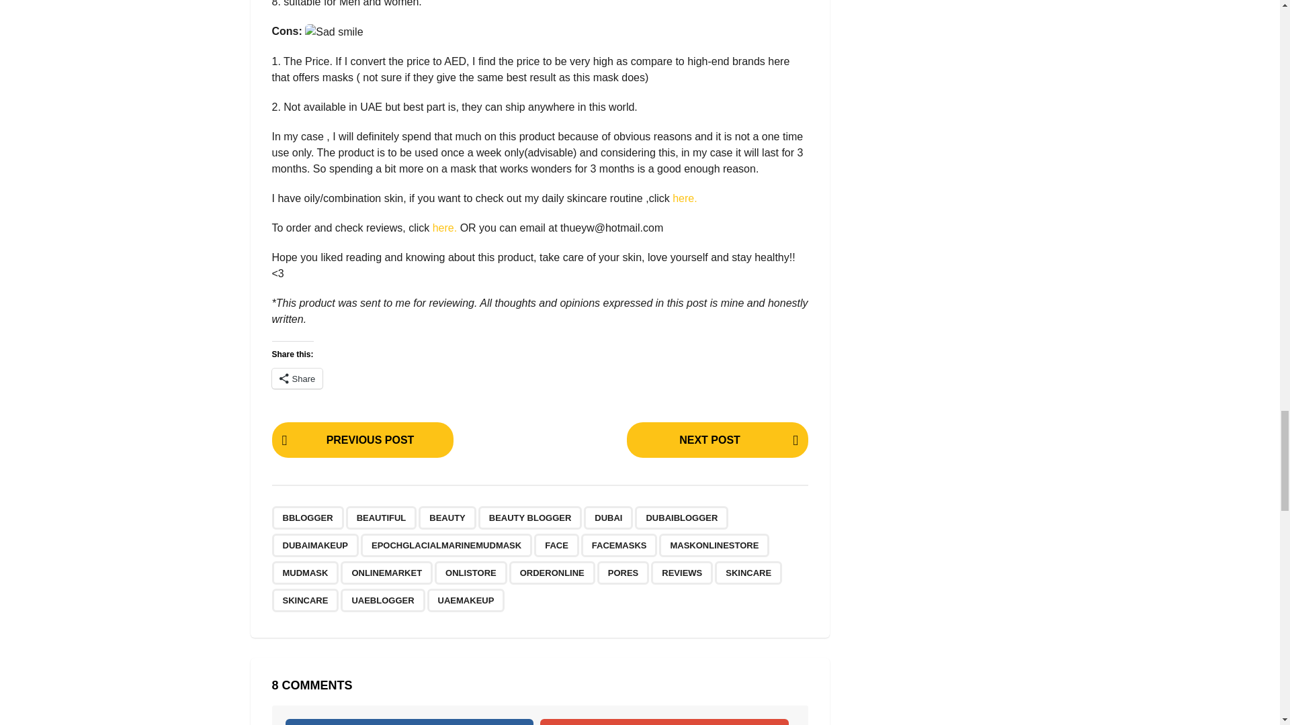 This screenshot has height=725, width=1290. I want to click on NEXT POST, so click(718, 439).